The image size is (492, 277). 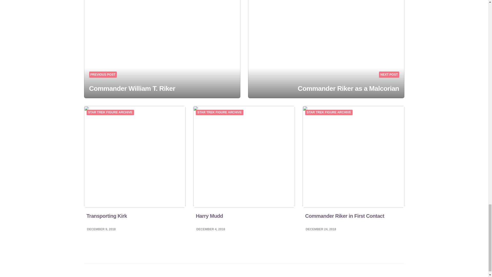 What do you see at coordinates (132, 88) in the screenshot?
I see `Commander William T. Riker` at bounding box center [132, 88].